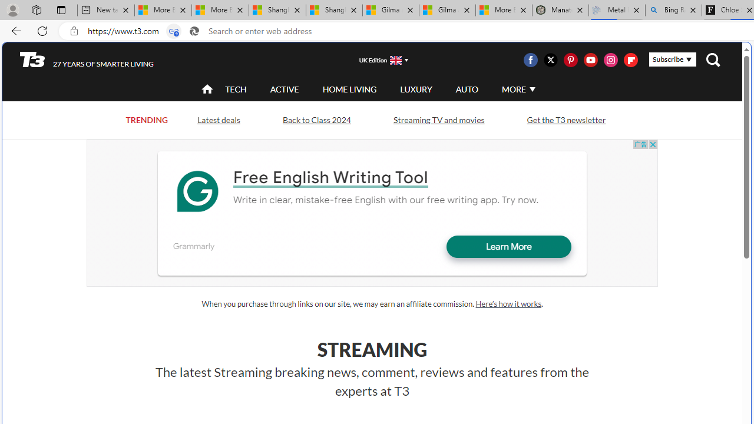 Image resolution: width=754 pixels, height=424 pixels. What do you see at coordinates (349, 90) in the screenshot?
I see `HOME LIVING` at bounding box center [349, 90].